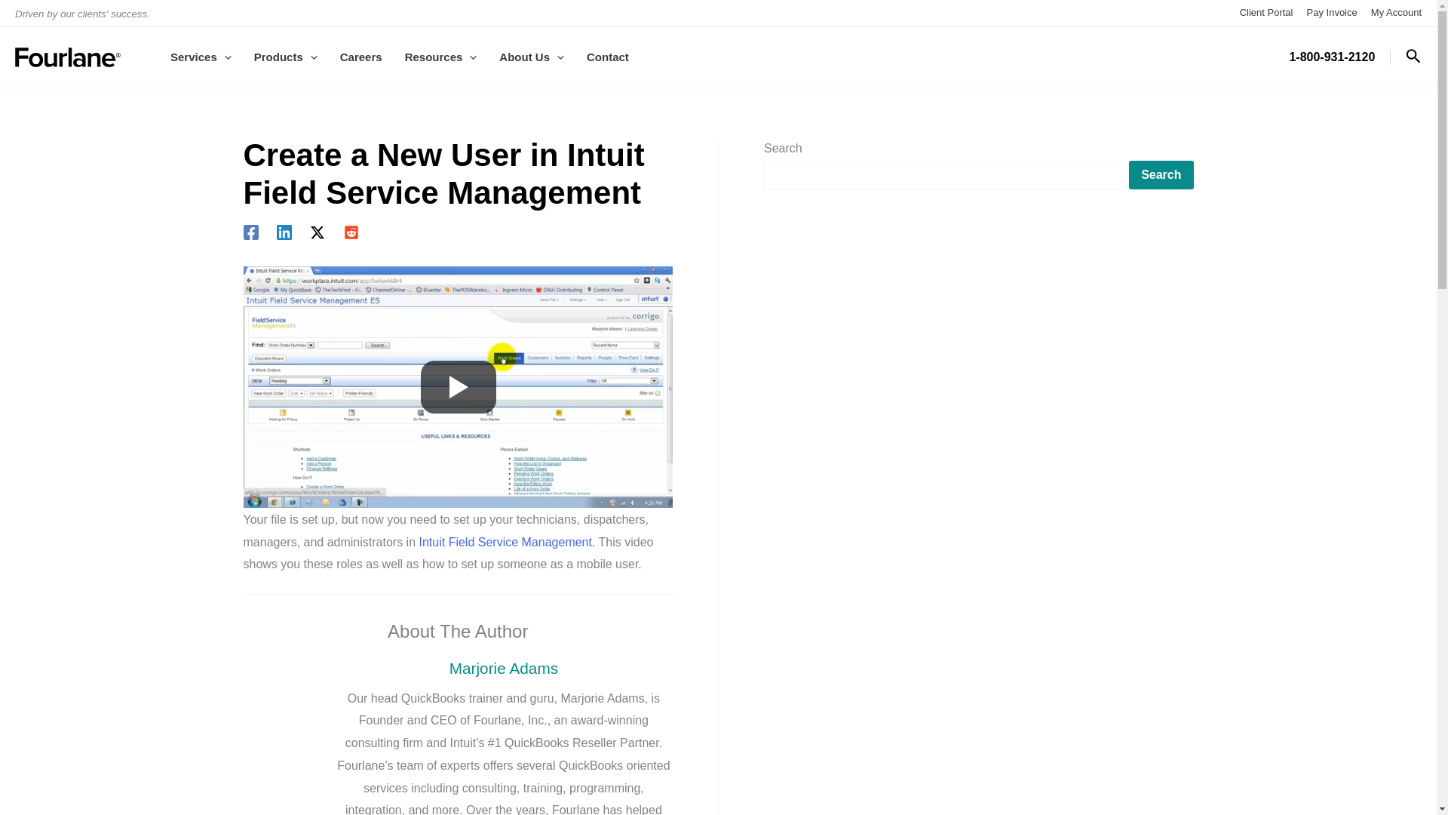  Describe the element at coordinates (458, 386) in the screenshot. I see `Intuit Field Service Management: Create a New User` at that location.